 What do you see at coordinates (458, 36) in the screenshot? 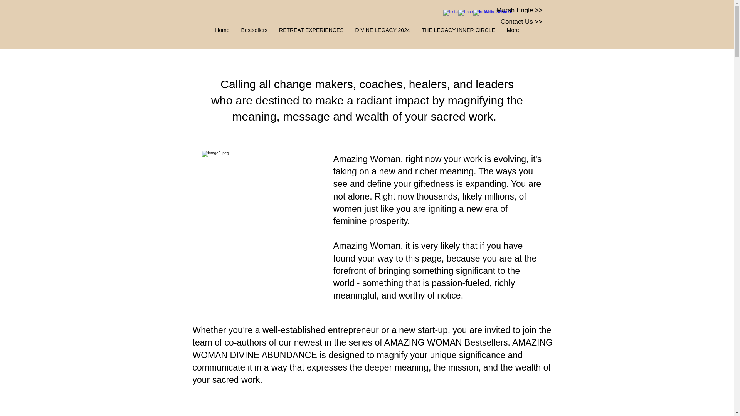
I see `THE LEGACY INNER CIRCLE` at bounding box center [458, 36].